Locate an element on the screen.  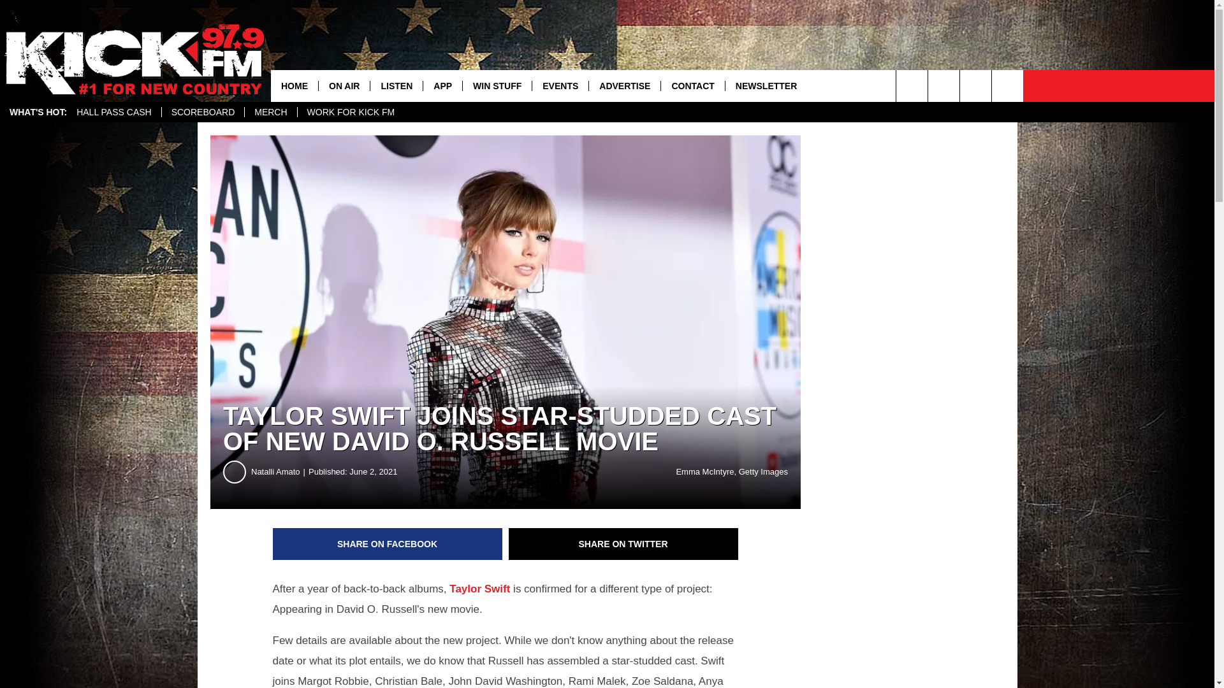
WIN STUFF is located at coordinates (497, 85).